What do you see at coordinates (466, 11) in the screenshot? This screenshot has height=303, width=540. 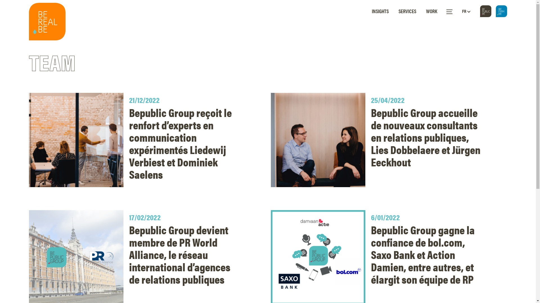 I see `FR` at bounding box center [466, 11].